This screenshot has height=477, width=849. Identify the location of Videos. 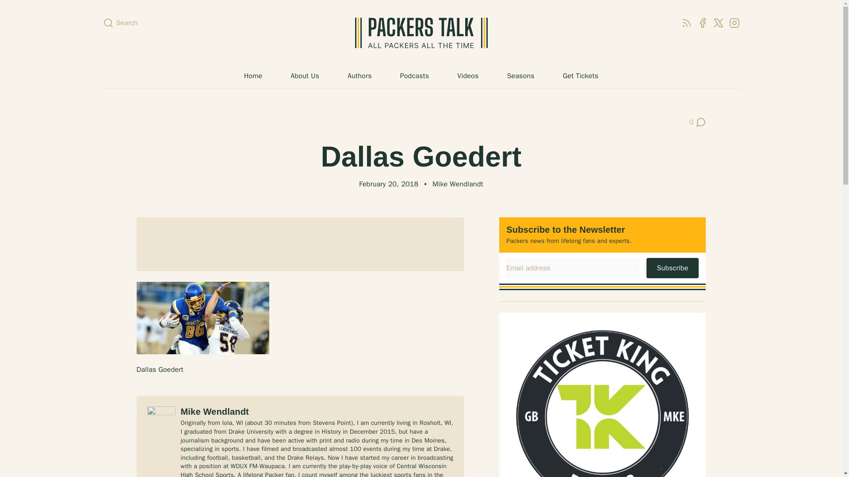
(468, 76).